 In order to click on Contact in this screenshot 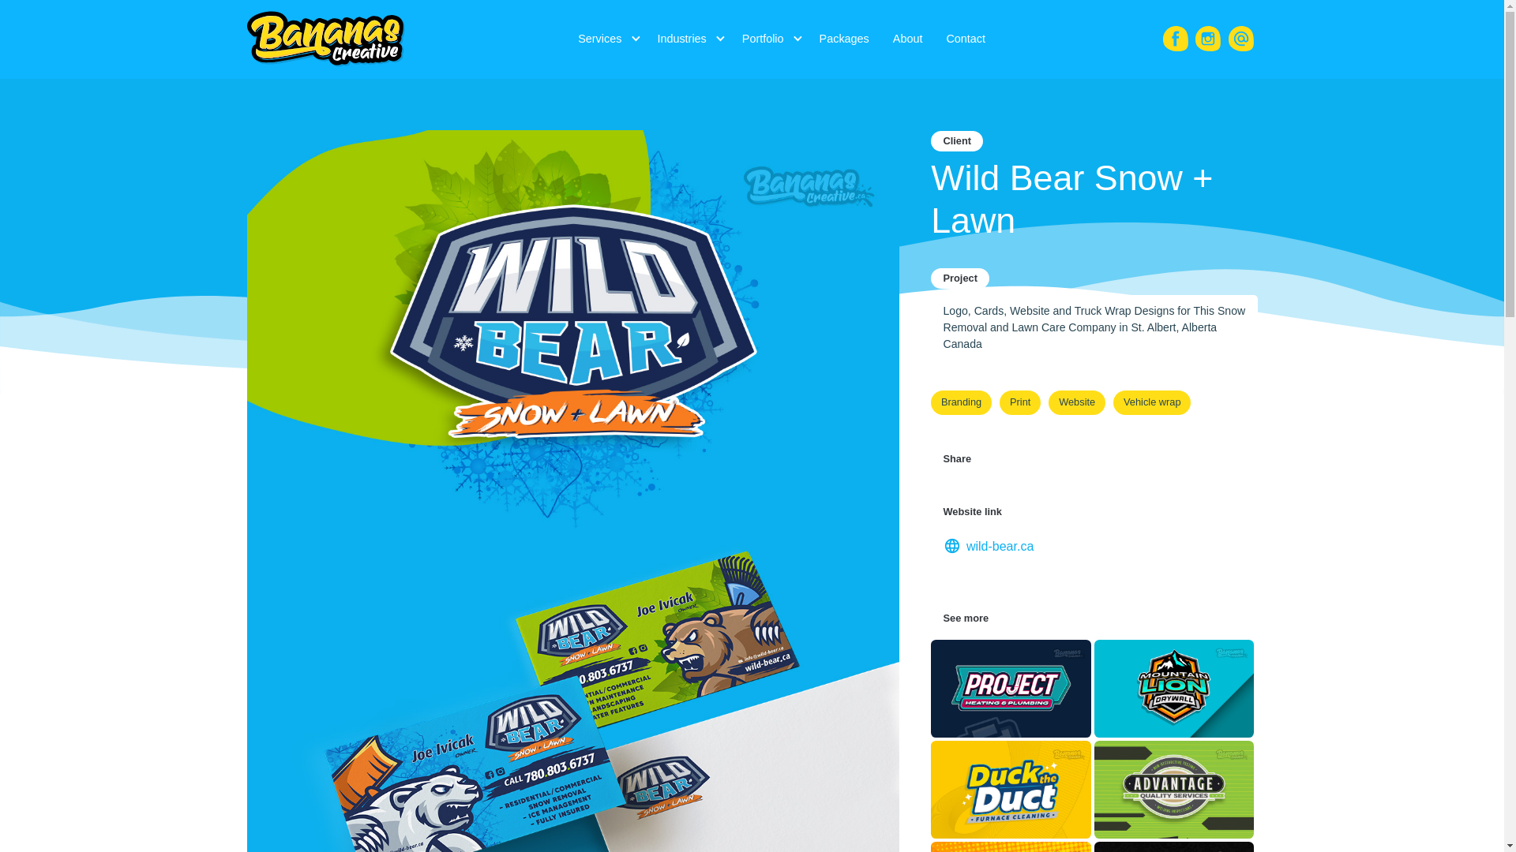, I will do `click(966, 39)`.